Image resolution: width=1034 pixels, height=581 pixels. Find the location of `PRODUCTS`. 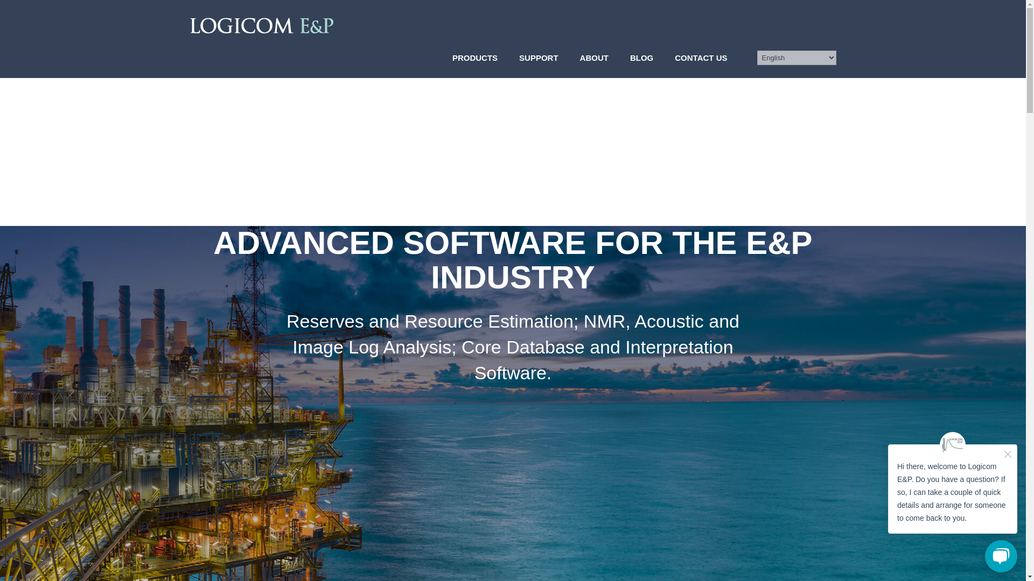

PRODUCTS is located at coordinates (475, 58).